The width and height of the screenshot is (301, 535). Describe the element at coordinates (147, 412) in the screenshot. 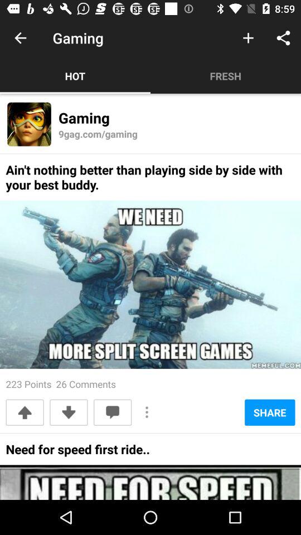

I see `choose icon to the left of the share` at that location.